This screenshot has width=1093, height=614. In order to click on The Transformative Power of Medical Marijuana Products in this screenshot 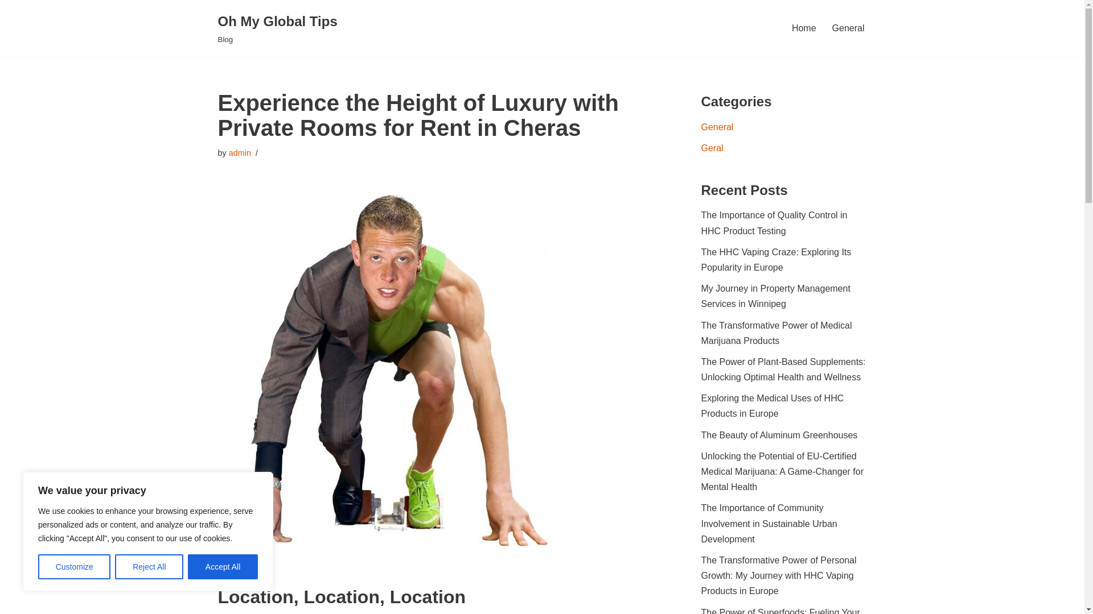, I will do `click(776, 333)`.